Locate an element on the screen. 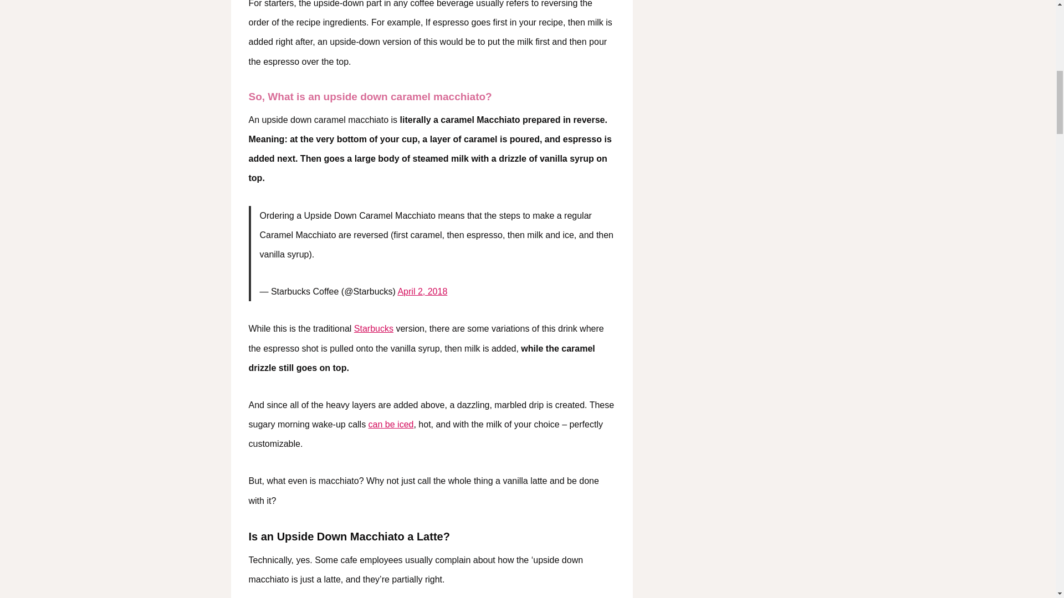 The image size is (1064, 598). can be iced is located at coordinates (391, 424).